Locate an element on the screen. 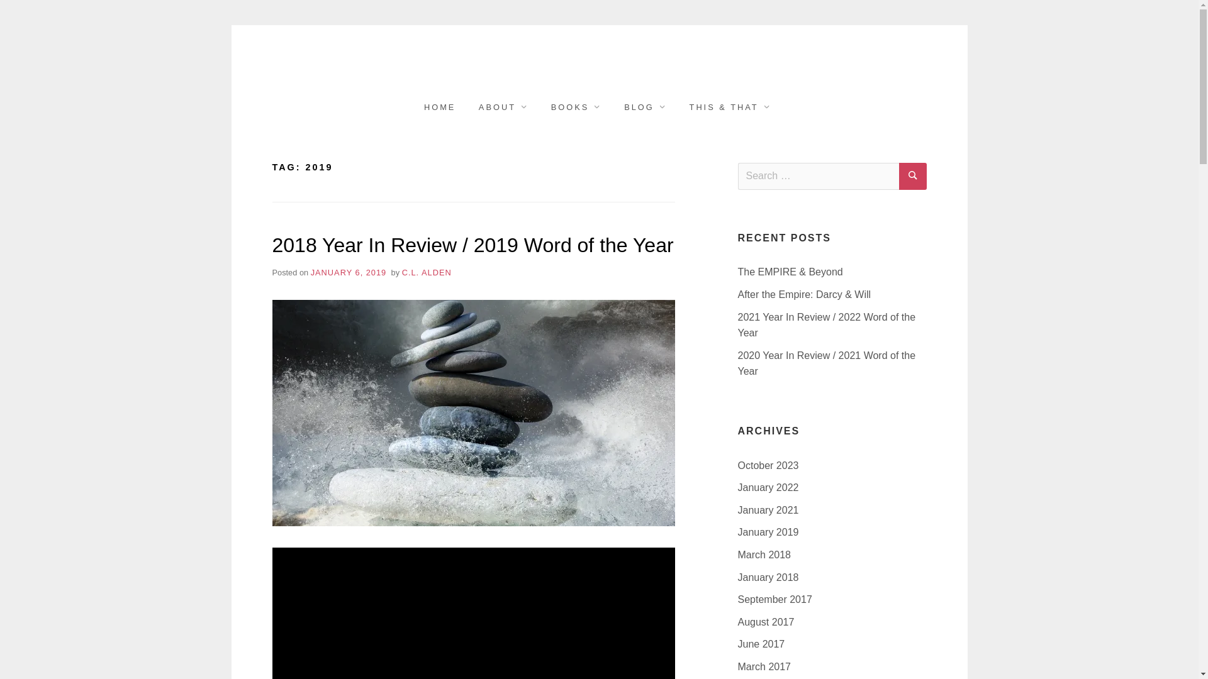 The image size is (1208, 679). ABOUT is located at coordinates (503, 107).